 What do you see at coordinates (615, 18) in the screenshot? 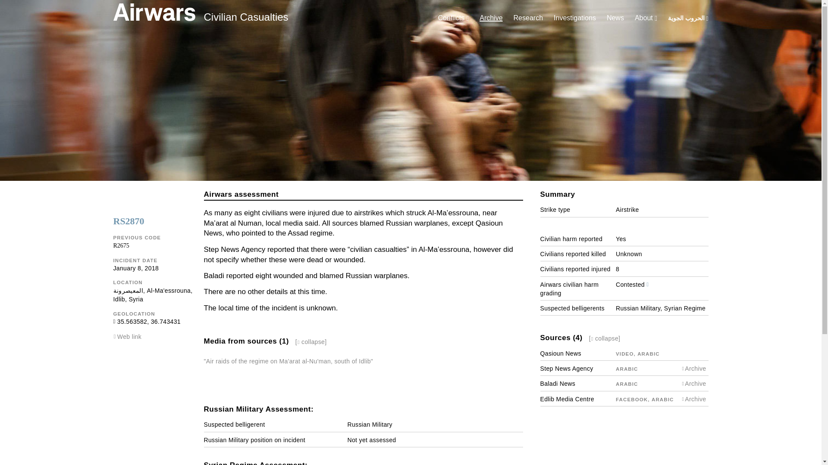
I see `News` at bounding box center [615, 18].